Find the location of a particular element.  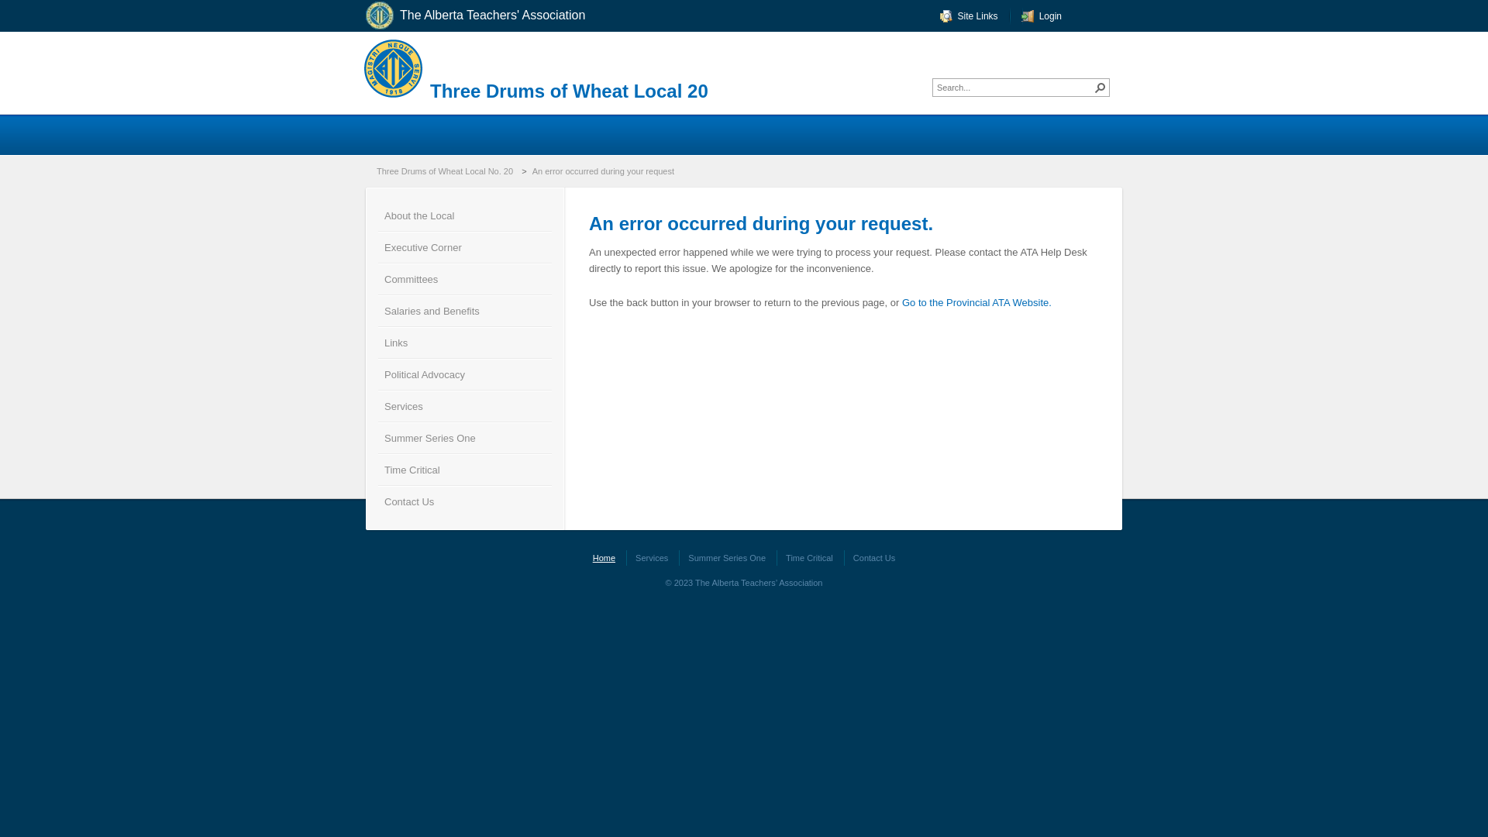

Links is located at coordinates (465, 343).